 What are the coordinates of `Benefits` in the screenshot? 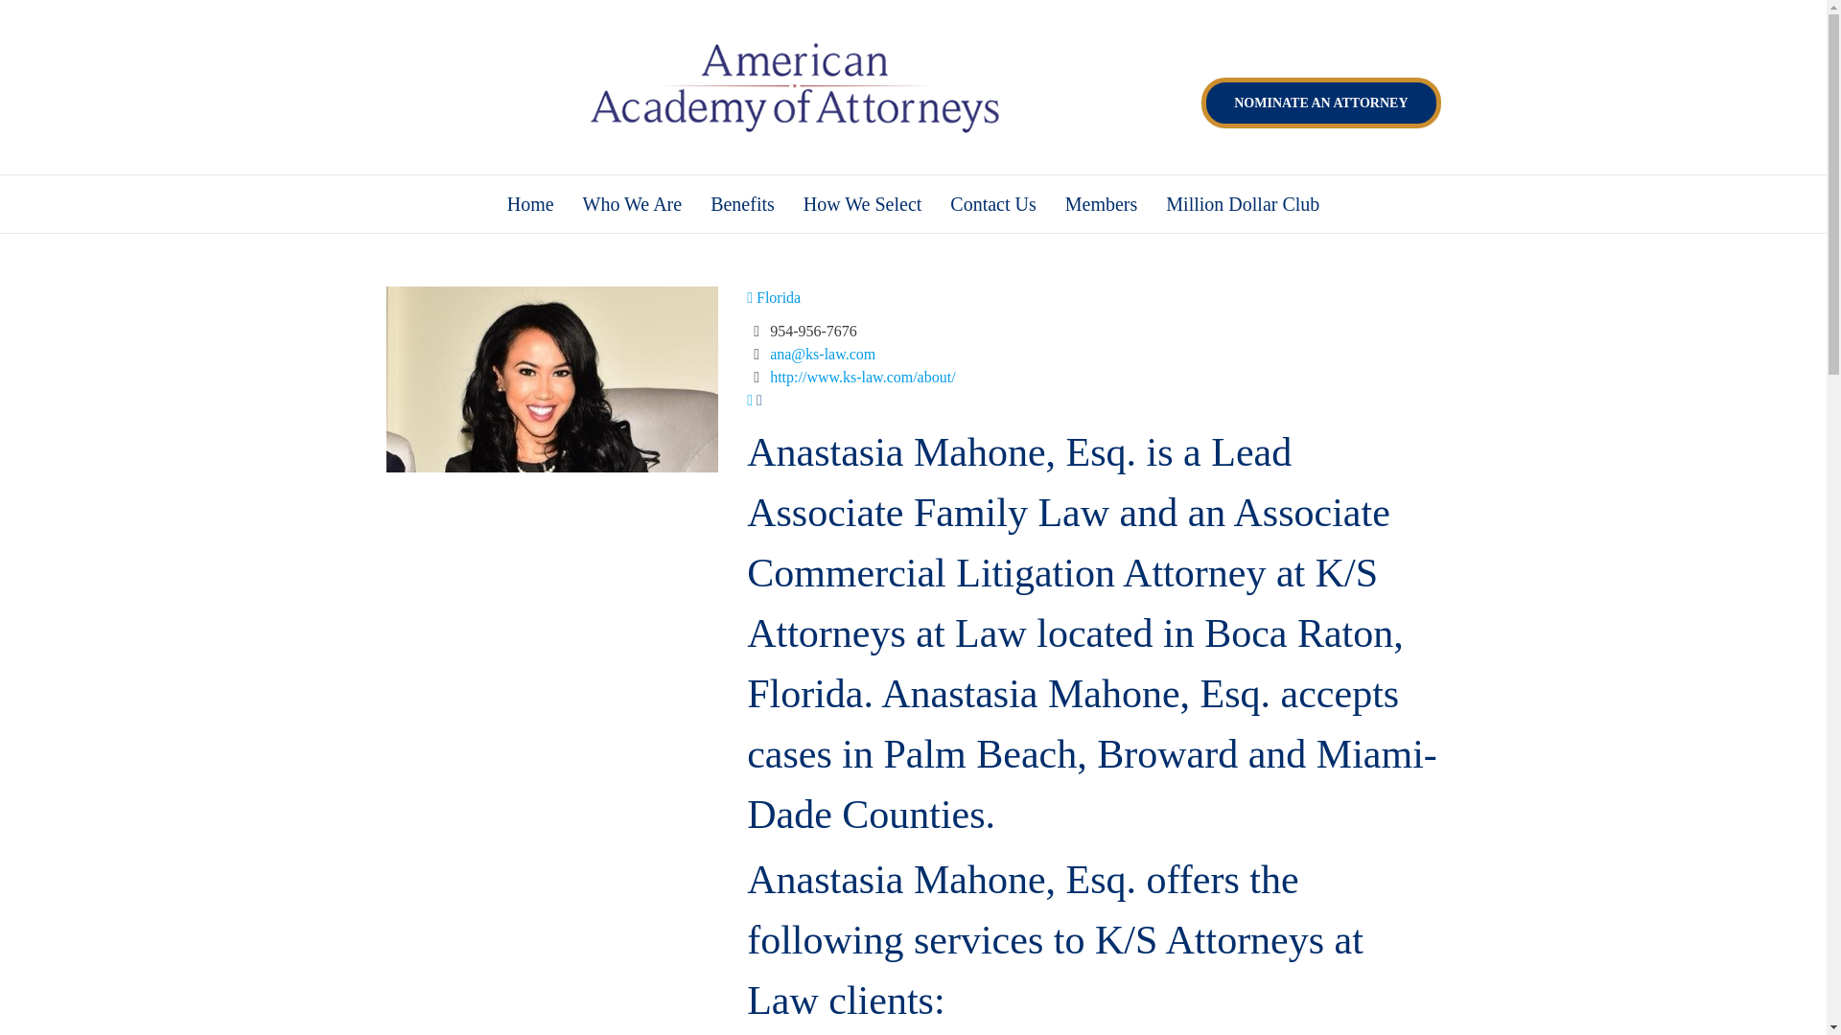 It's located at (742, 203).